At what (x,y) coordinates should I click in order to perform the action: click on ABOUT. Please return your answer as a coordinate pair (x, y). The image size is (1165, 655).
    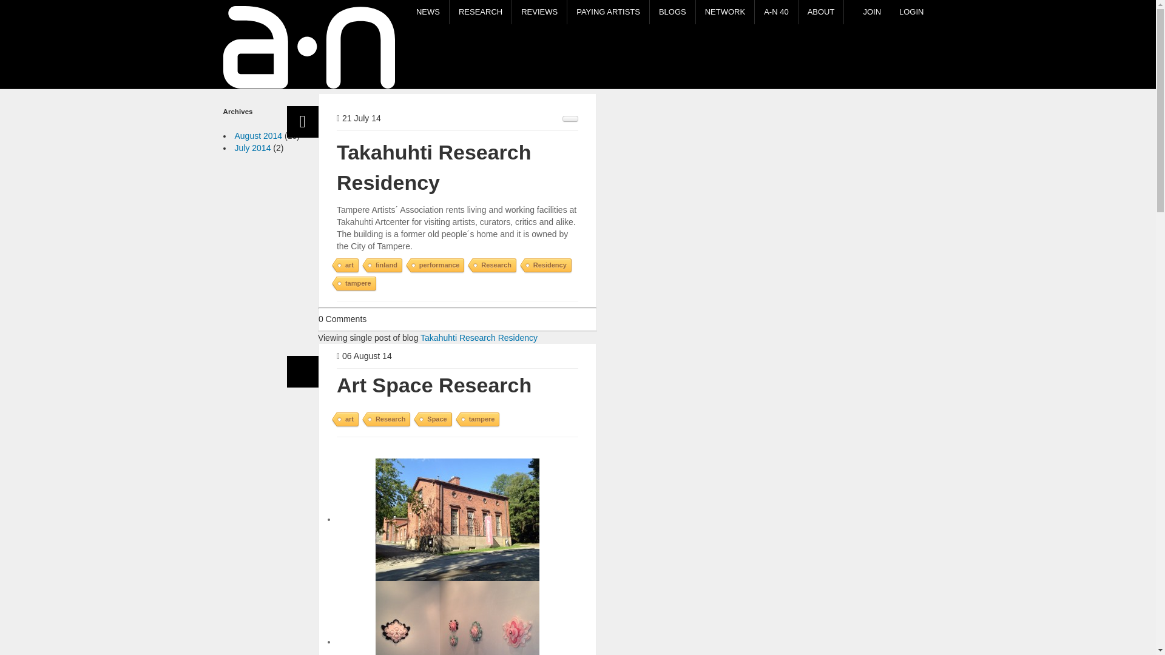
    Looking at the image, I should click on (820, 12).